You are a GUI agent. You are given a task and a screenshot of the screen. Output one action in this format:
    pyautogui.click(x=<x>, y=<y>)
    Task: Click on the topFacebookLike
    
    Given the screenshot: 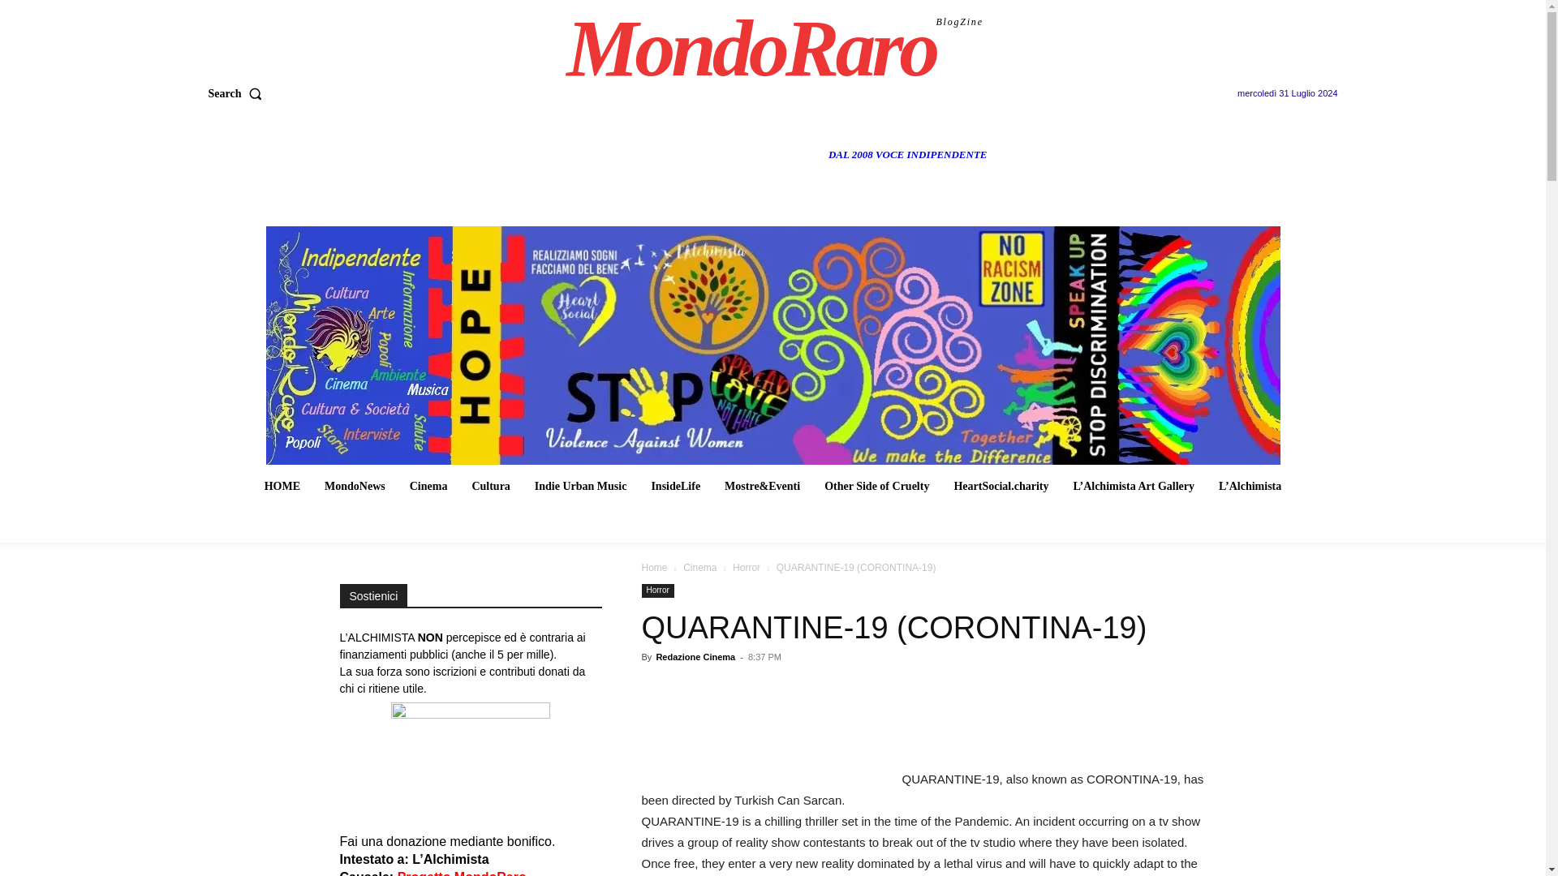 What is the action you would take?
    pyautogui.click(x=763, y=686)
    